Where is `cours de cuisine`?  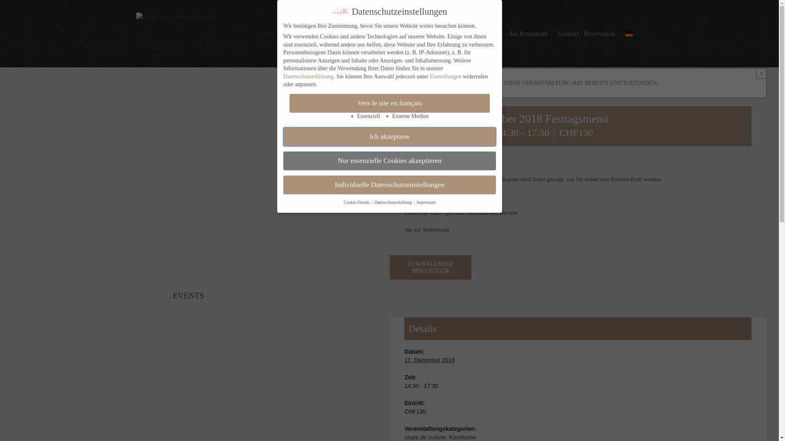
cours de cuisine is located at coordinates (425, 437).